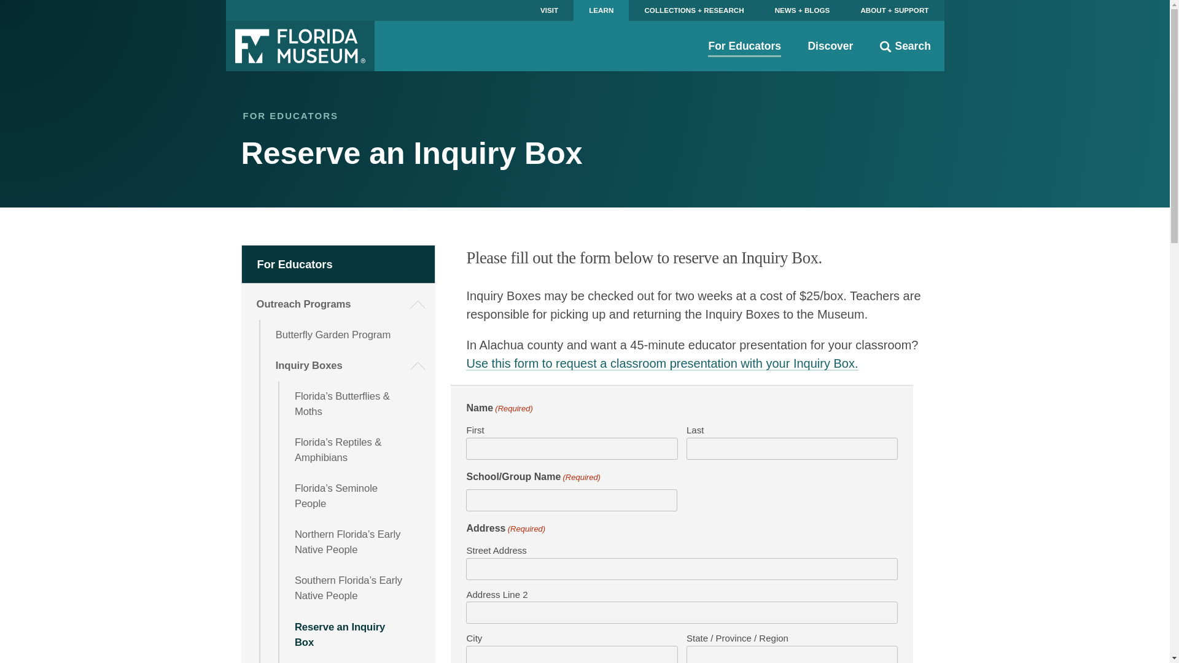 The image size is (1179, 663). I want to click on Reserve an Inquiry Box, so click(357, 634).